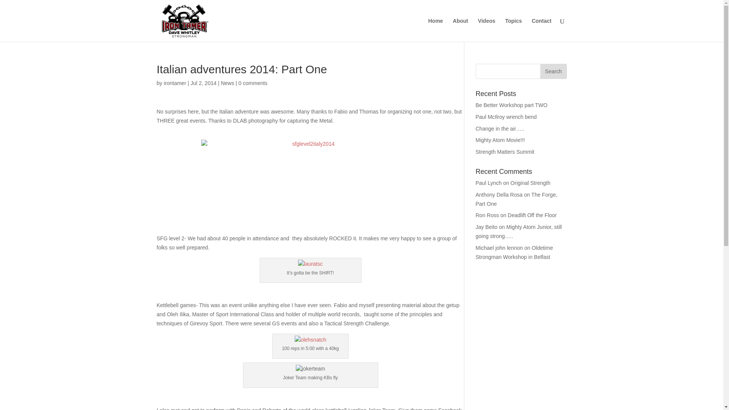 The image size is (729, 410). What do you see at coordinates (505, 152) in the screenshot?
I see `Strength Matters Summit` at bounding box center [505, 152].